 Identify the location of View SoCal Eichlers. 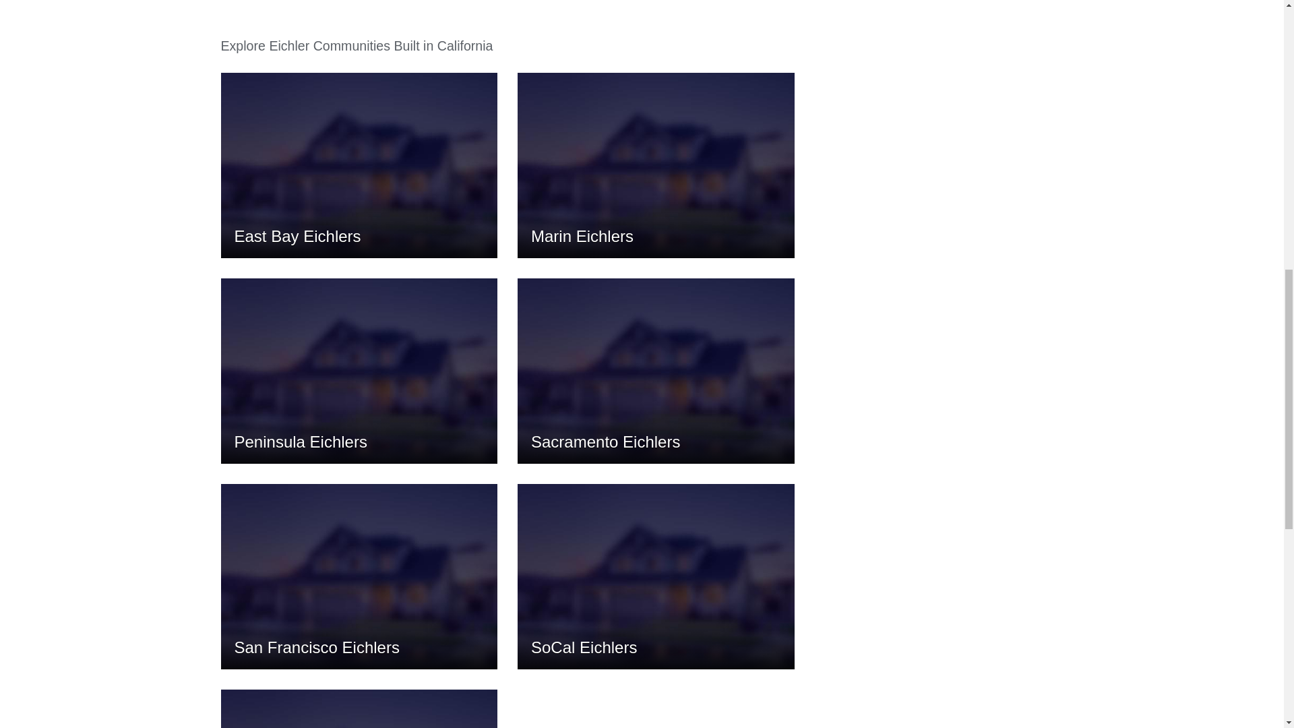
(656, 556).